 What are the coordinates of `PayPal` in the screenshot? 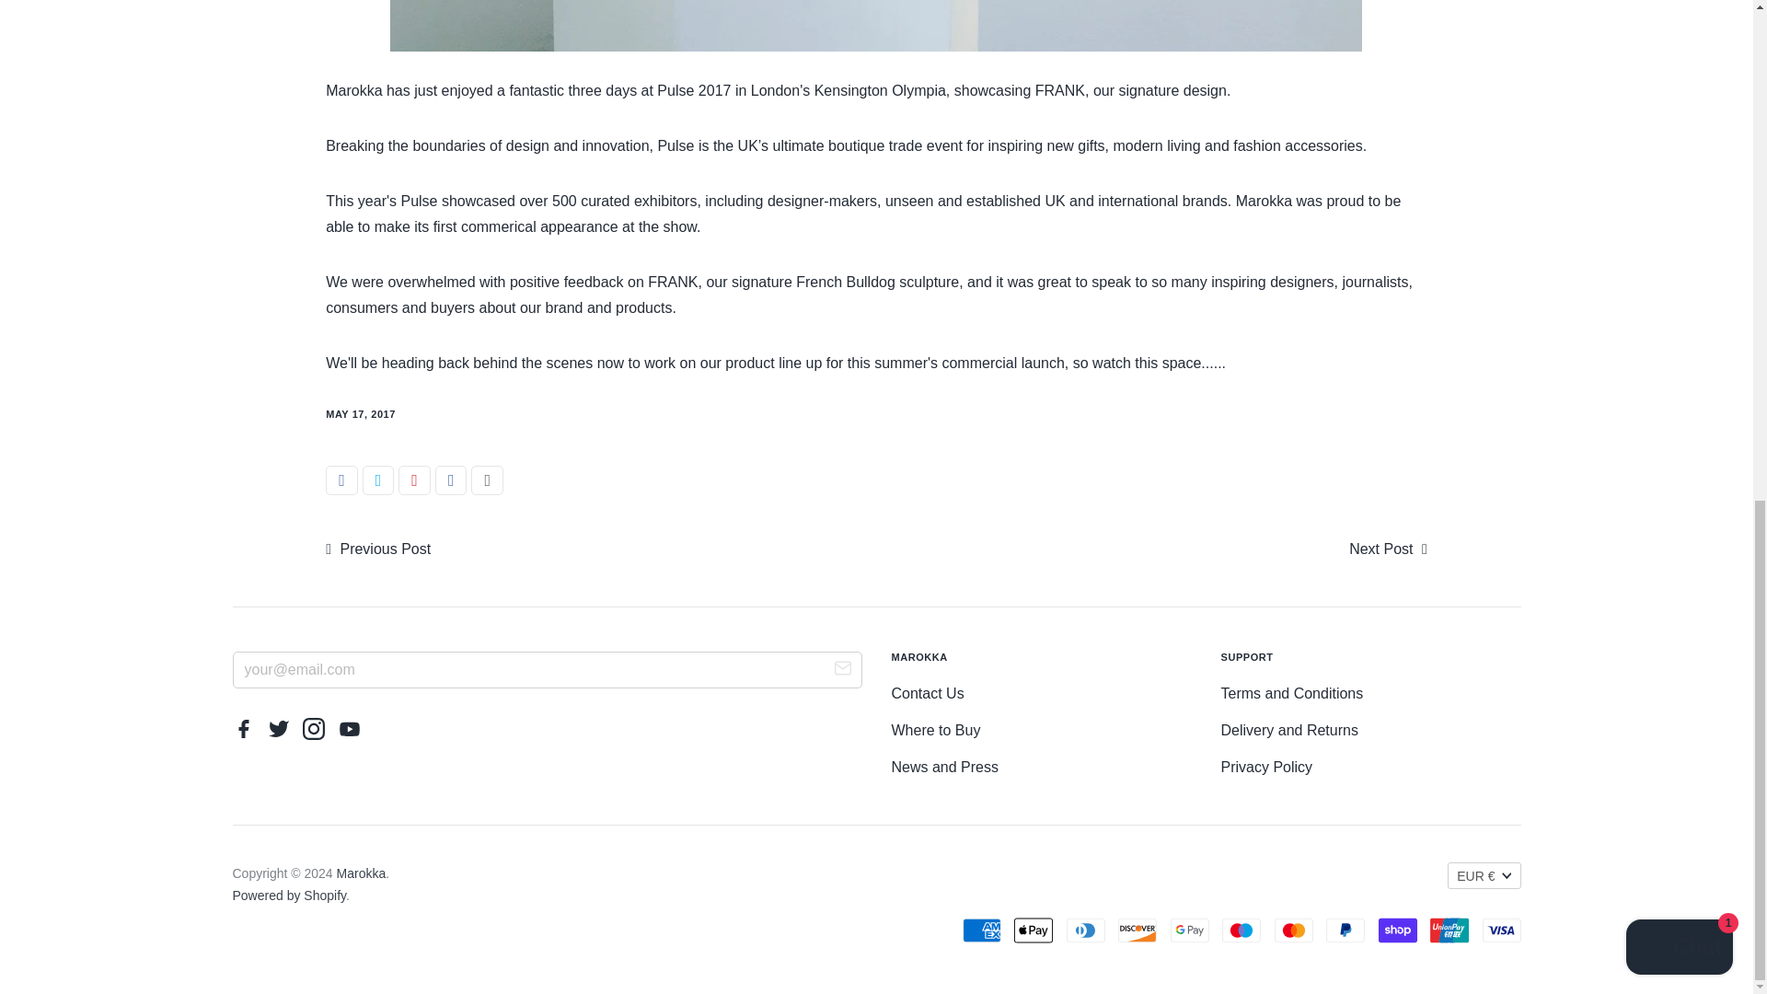 It's located at (1345, 930).